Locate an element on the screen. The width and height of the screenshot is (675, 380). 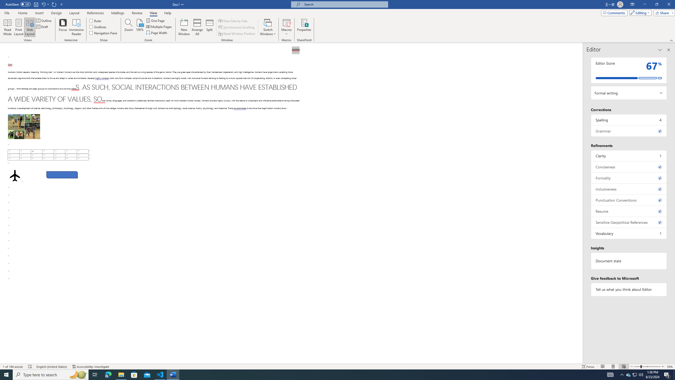
View Side by Side is located at coordinates (233, 21).